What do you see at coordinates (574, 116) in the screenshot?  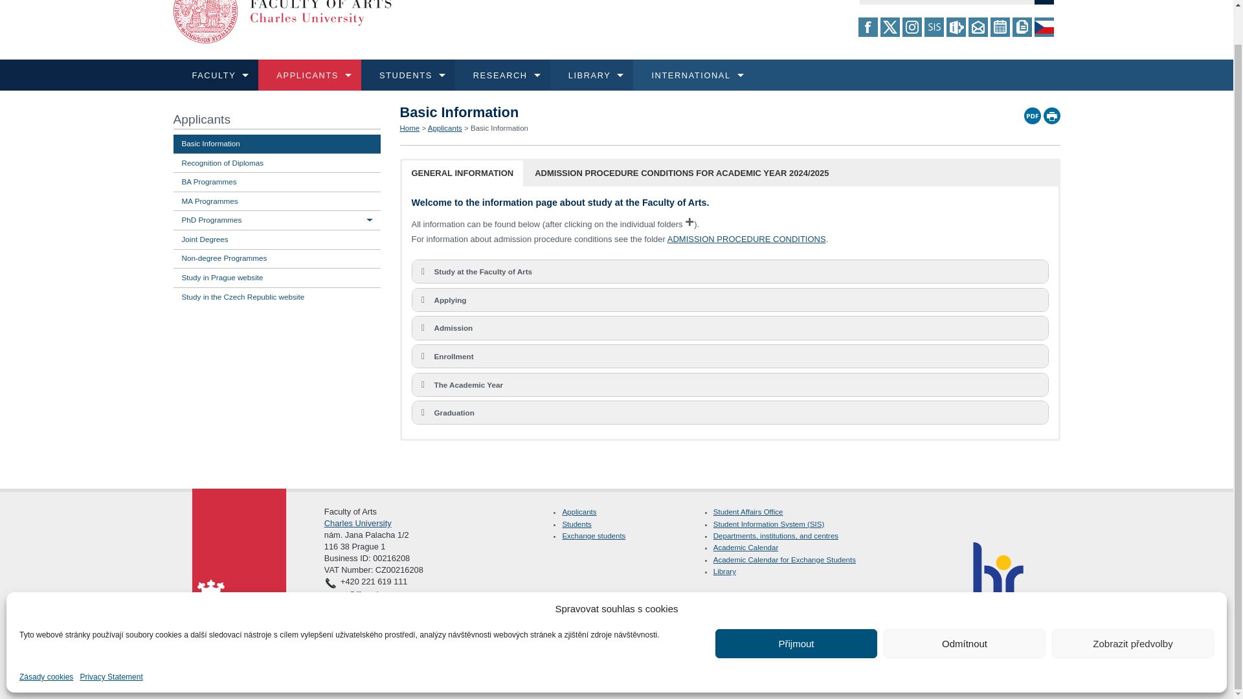 I see `Basic Information` at bounding box center [574, 116].